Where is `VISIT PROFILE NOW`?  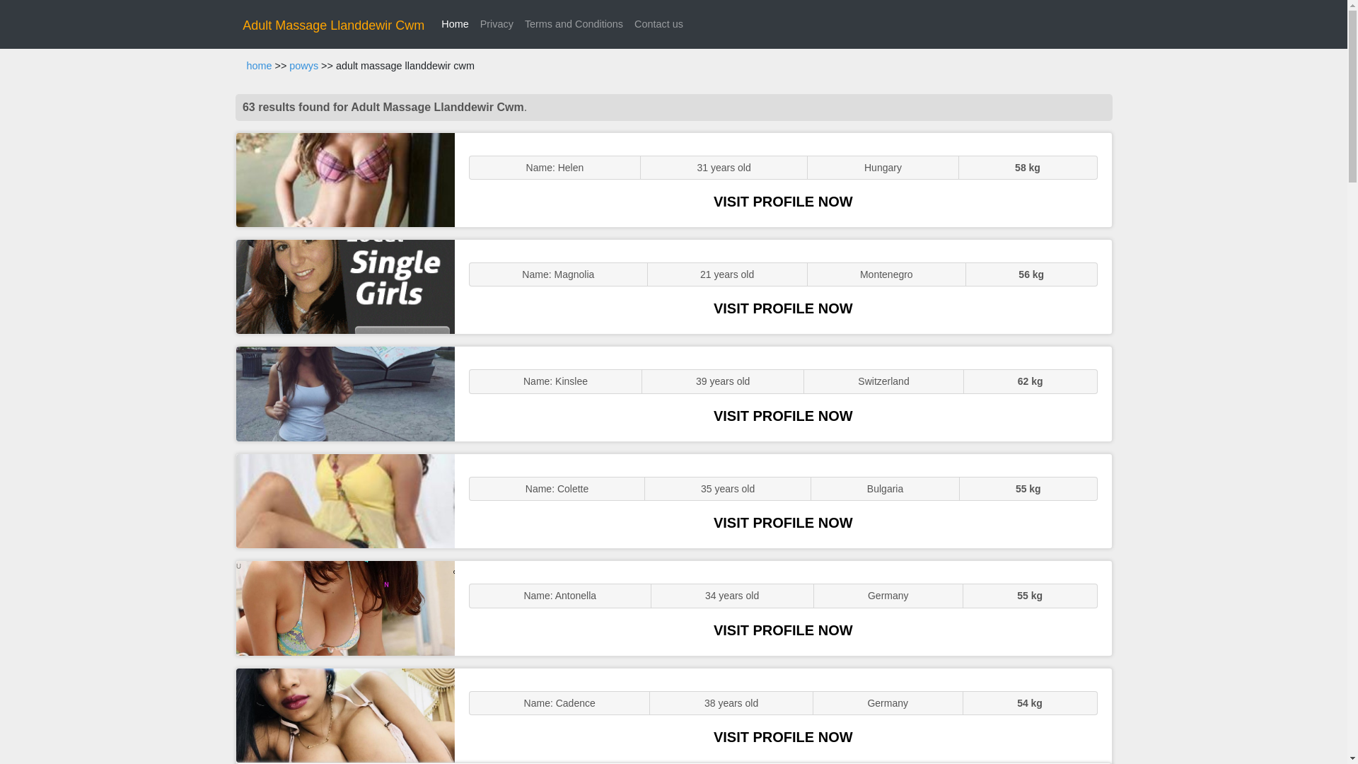 VISIT PROFILE NOW is located at coordinates (783, 630).